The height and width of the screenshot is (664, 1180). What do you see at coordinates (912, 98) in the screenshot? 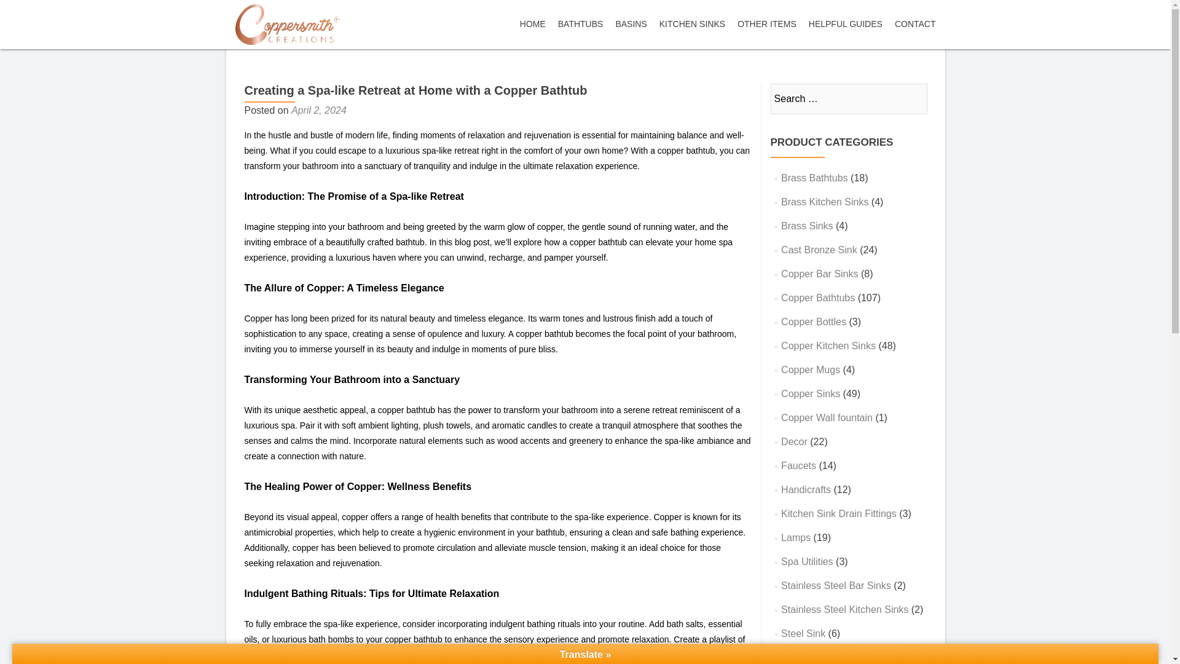
I see `Search` at bounding box center [912, 98].